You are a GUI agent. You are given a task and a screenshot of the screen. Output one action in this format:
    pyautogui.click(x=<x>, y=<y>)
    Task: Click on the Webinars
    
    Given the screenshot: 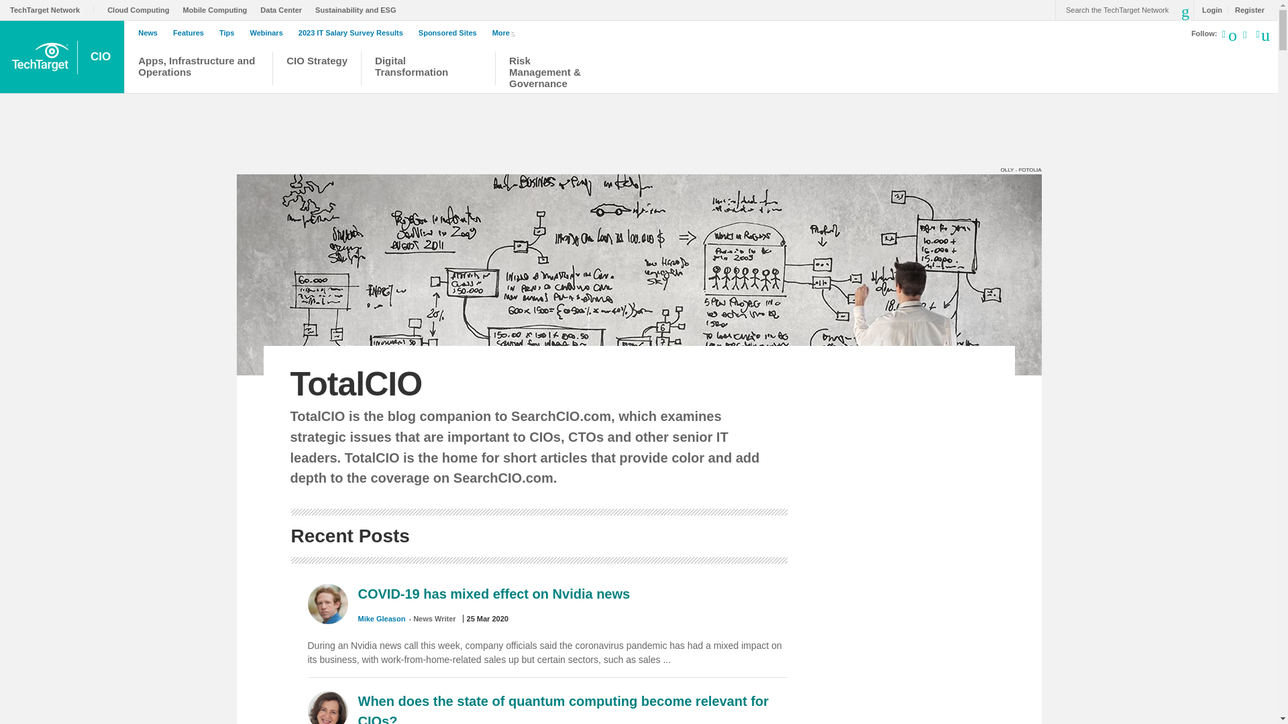 What is the action you would take?
    pyautogui.click(x=269, y=33)
    